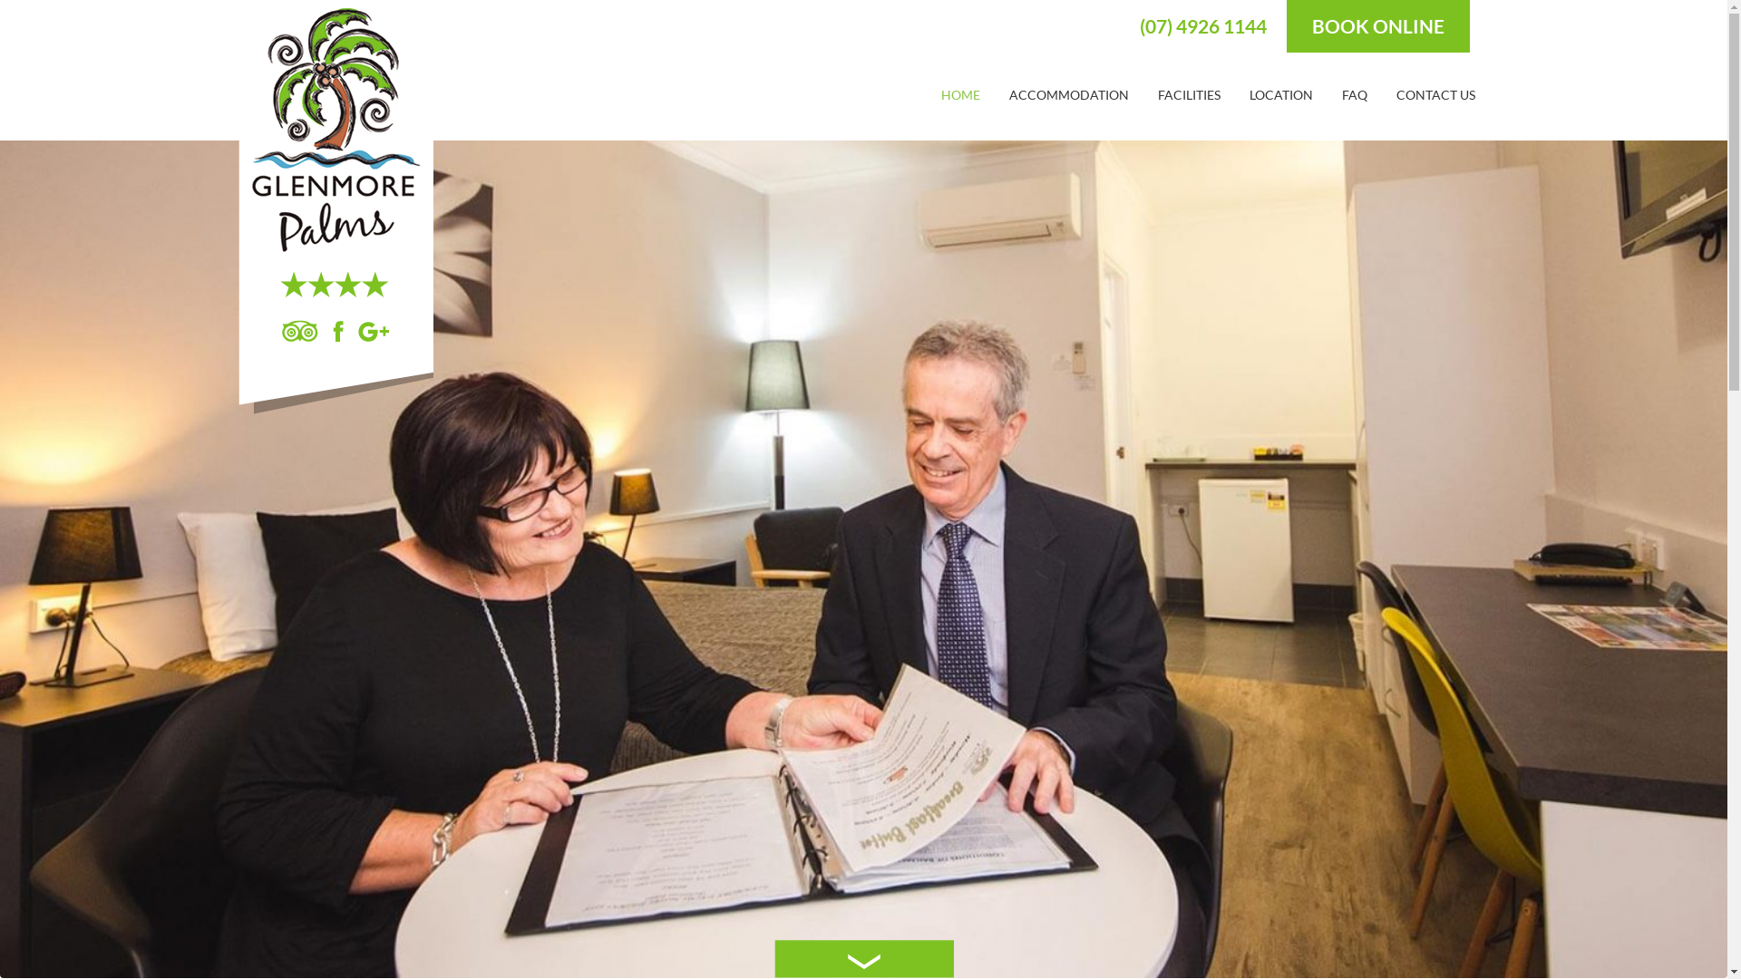  I want to click on HOME, so click(961, 91).